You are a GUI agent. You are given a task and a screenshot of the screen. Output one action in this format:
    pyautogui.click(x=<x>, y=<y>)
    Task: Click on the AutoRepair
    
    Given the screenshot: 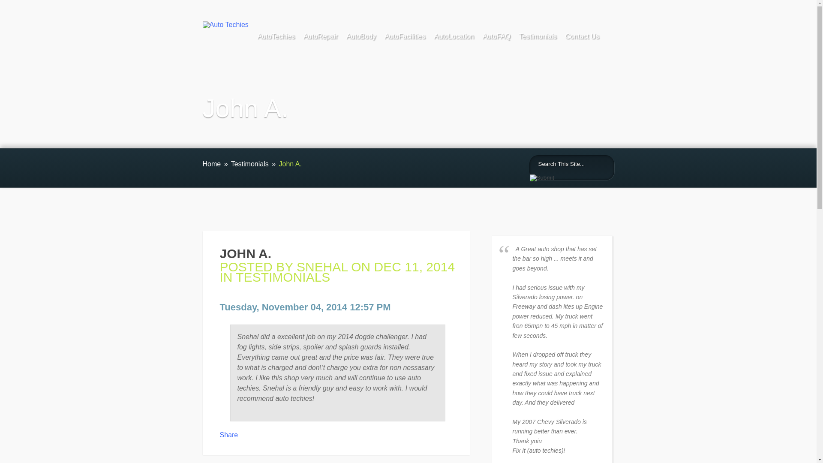 What is the action you would take?
    pyautogui.click(x=320, y=38)
    